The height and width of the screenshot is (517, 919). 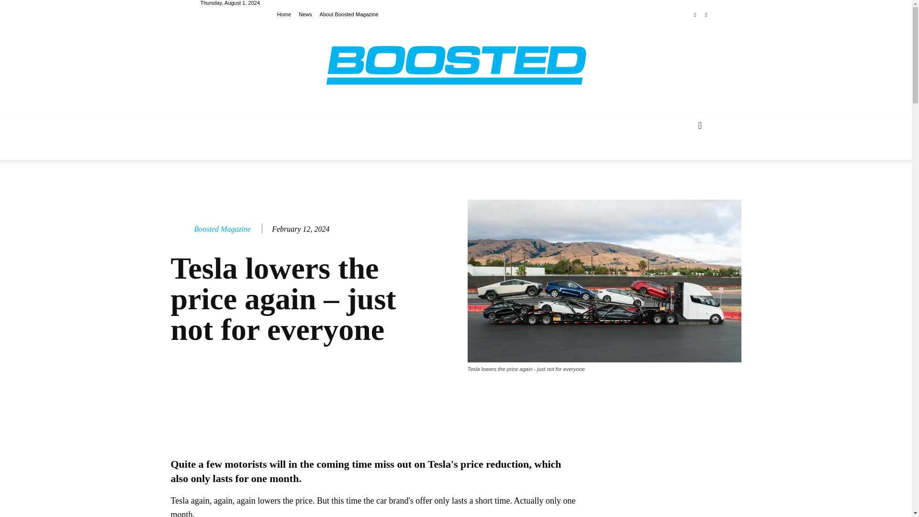 I want to click on Facebook, so click(x=695, y=15).